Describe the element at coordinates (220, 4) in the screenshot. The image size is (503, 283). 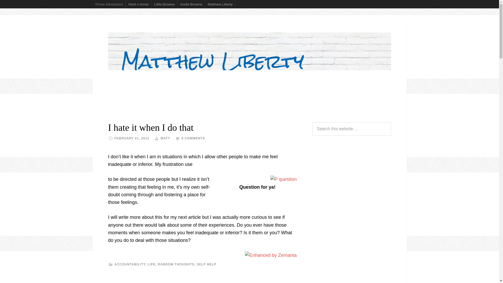
I see `Matthew Liberty` at that location.